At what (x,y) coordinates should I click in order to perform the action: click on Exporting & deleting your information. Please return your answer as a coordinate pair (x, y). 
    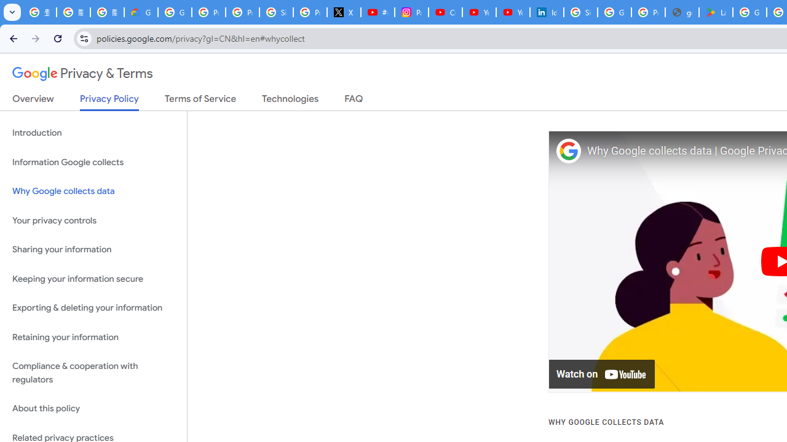
    Looking at the image, I should click on (93, 308).